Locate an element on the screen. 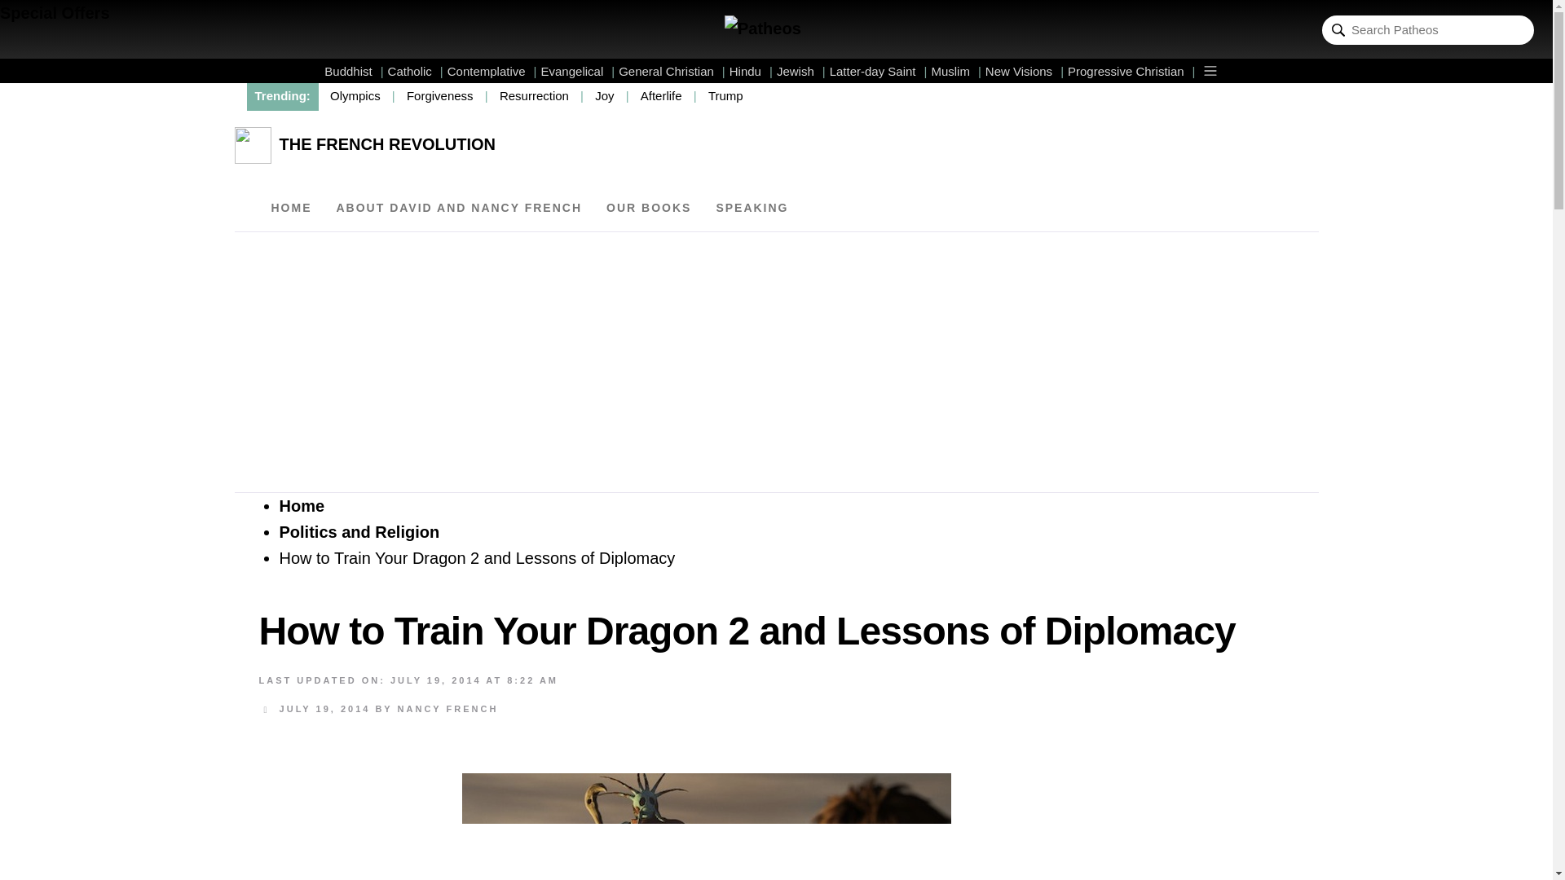  HowtoTrainDragon2 is located at coordinates (706, 826).